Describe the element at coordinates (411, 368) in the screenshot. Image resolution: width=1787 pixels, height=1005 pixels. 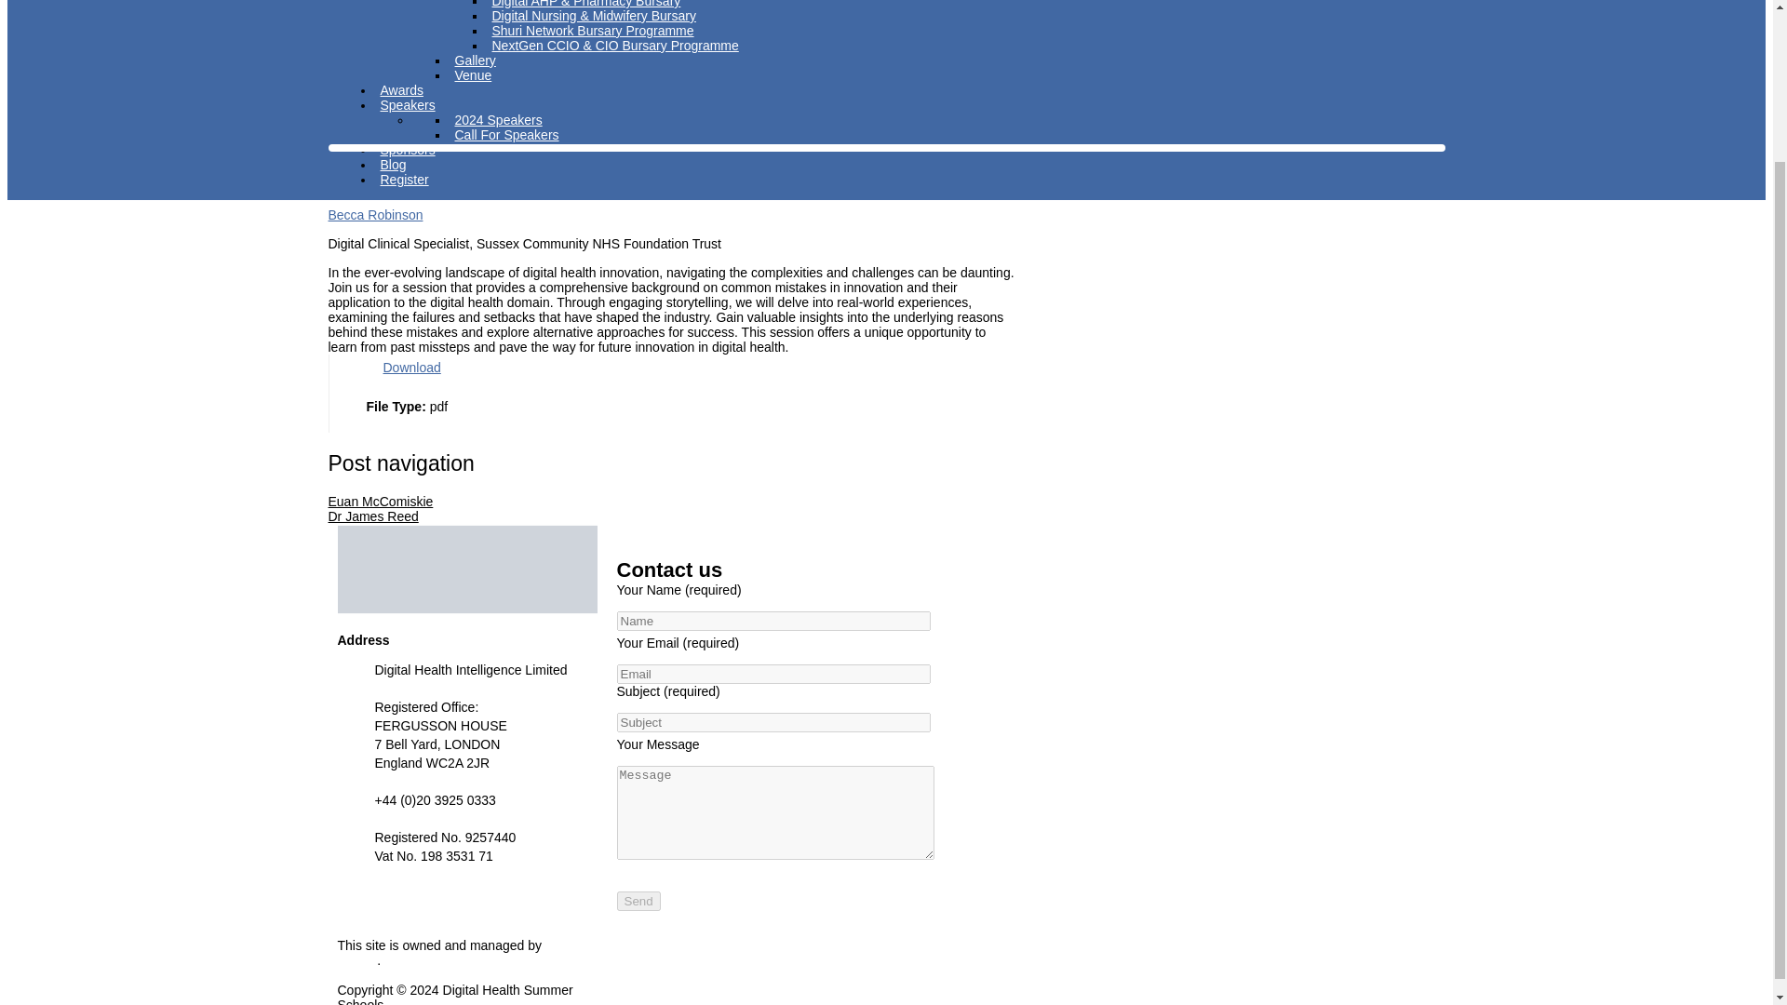
I see `Download` at that location.